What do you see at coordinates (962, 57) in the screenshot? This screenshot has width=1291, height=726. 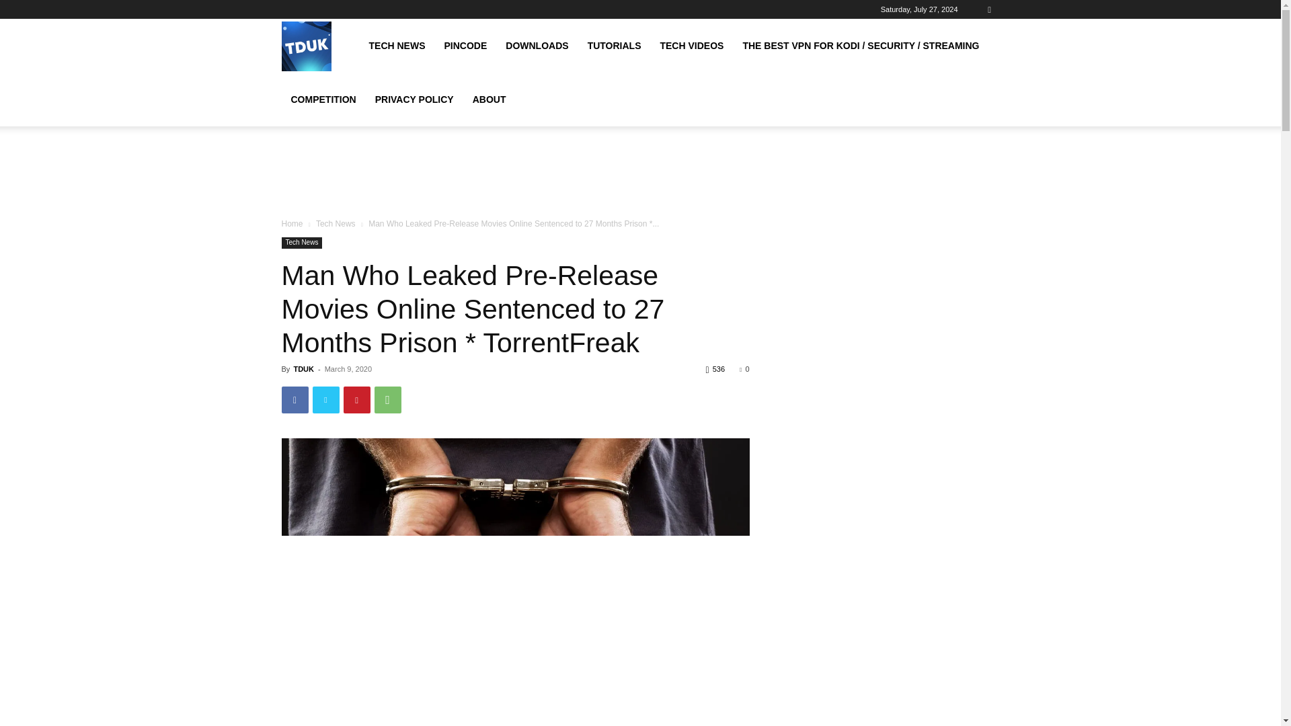 I see `Search` at bounding box center [962, 57].